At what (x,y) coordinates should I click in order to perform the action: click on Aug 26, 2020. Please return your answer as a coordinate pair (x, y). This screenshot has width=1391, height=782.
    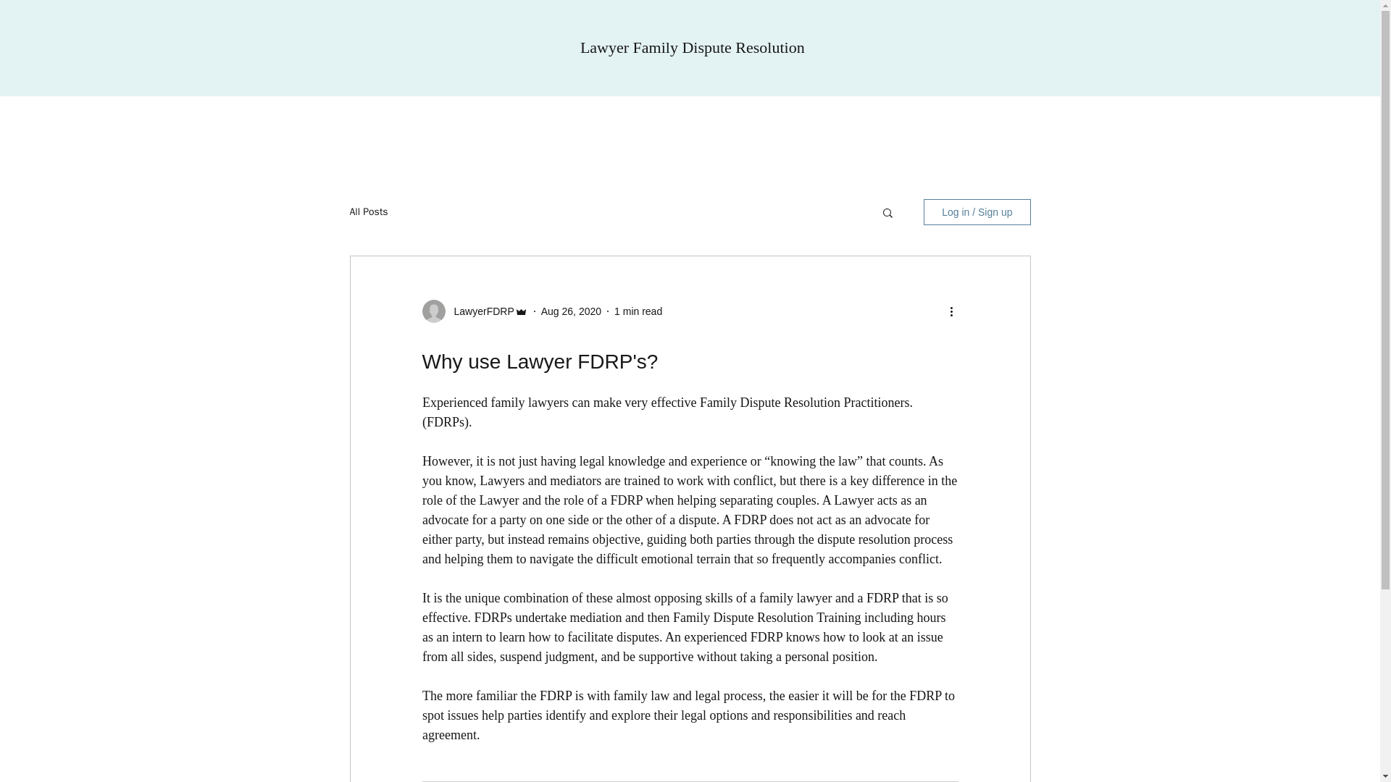
    Looking at the image, I should click on (571, 311).